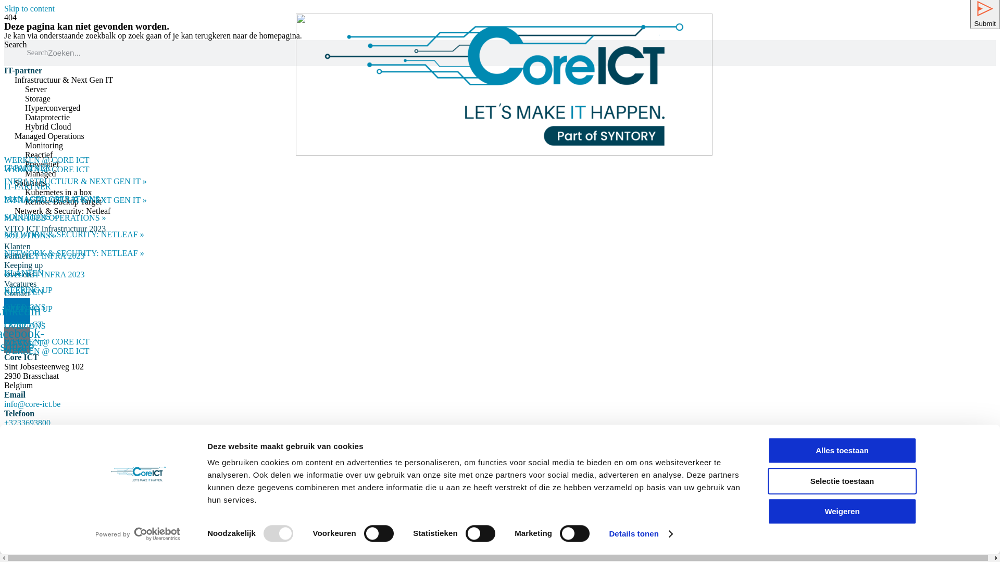 The image size is (1000, 562). What do you see at coordinates (44, 146) in the screenshot?
I see `Monitoring` at bounding box center [44, 146].